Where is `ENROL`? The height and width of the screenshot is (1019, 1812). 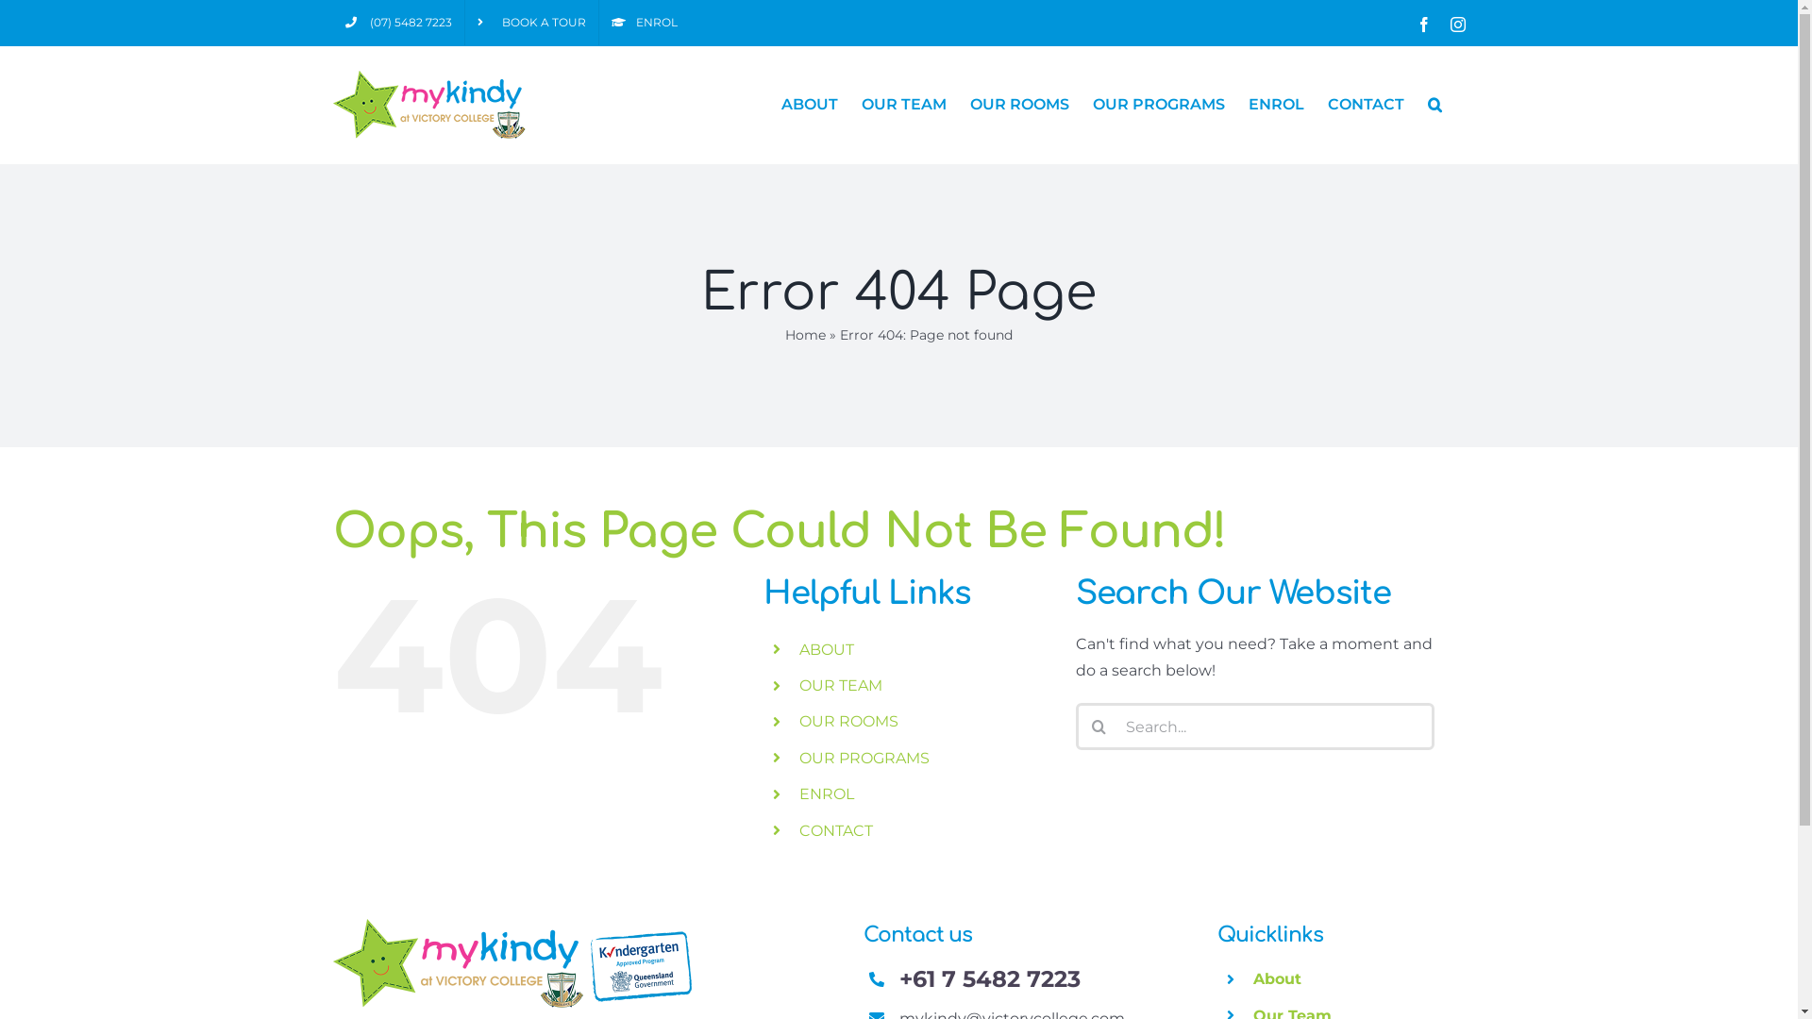 ENROL is located at coordinates (1276, 105).